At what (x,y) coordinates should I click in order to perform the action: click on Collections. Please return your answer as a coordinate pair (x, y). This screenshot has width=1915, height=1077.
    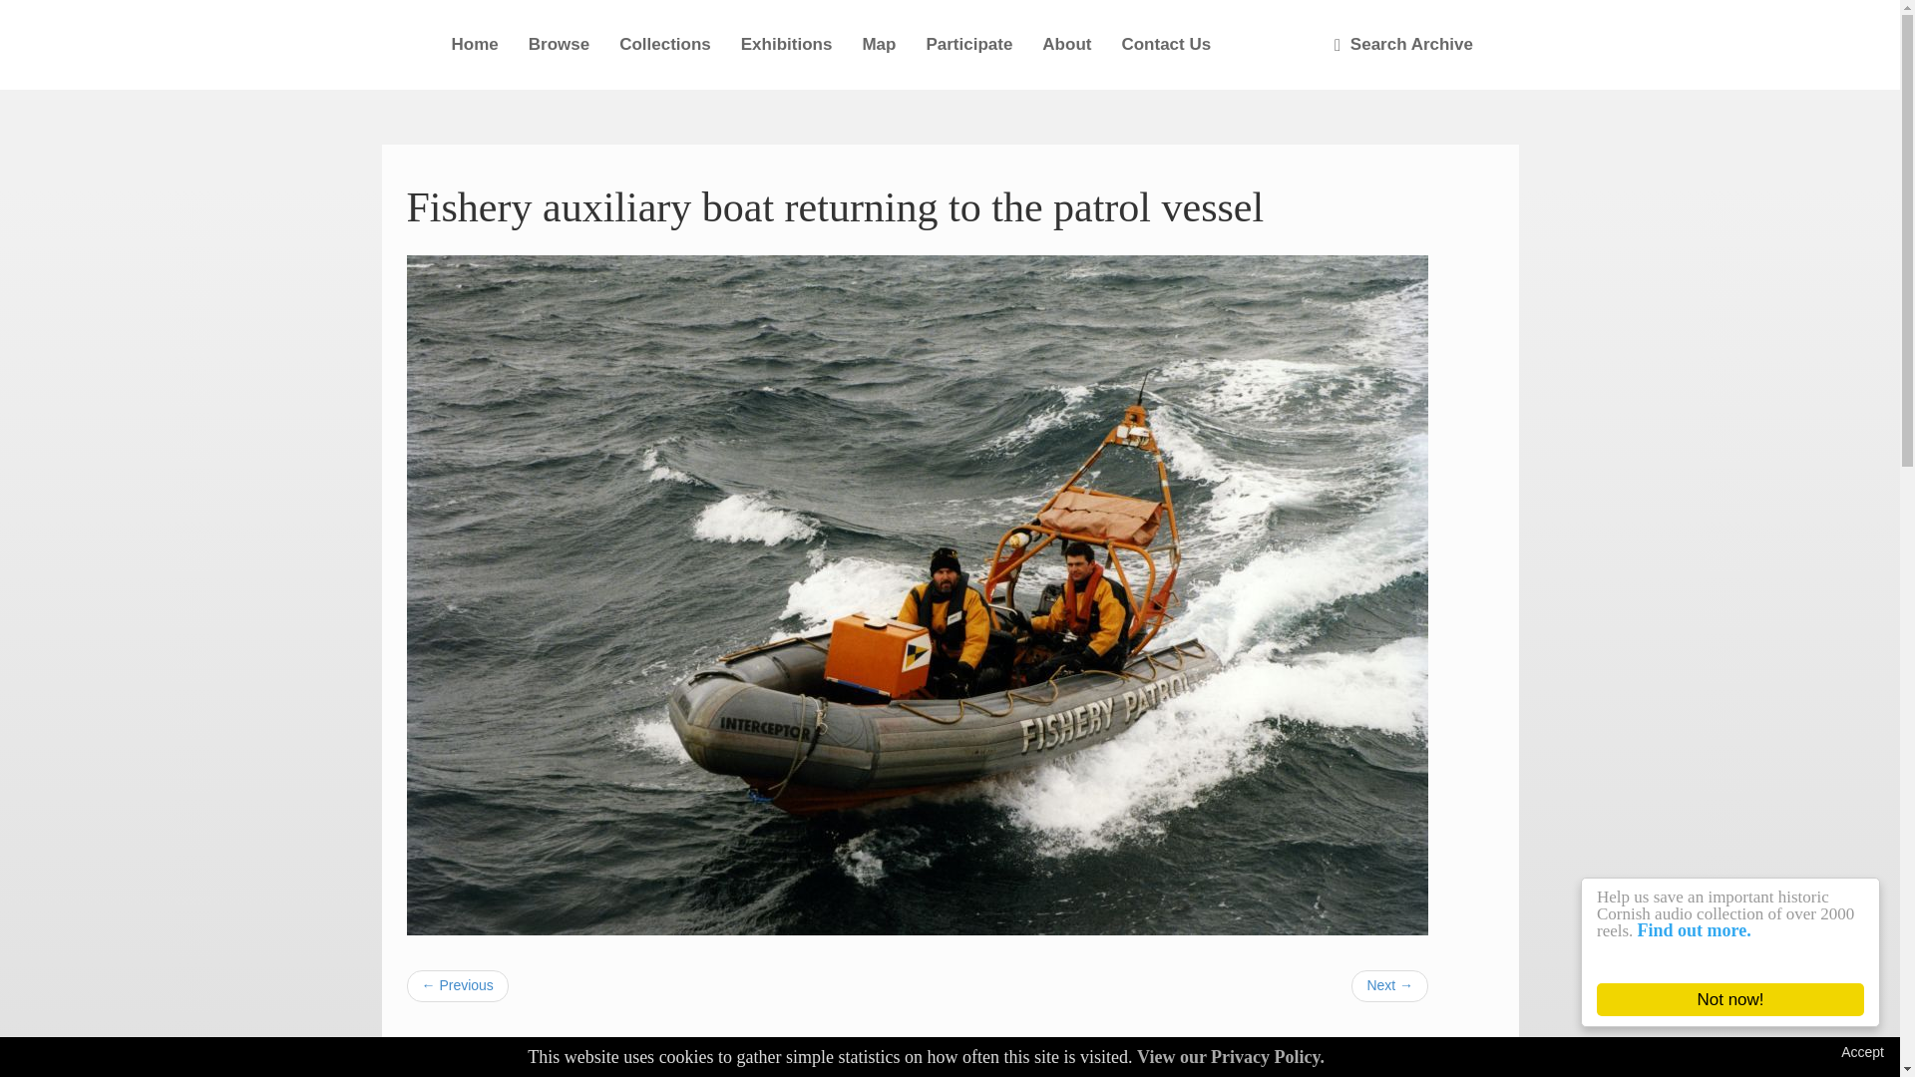
    Looking at the image, I should click on (664, 44).